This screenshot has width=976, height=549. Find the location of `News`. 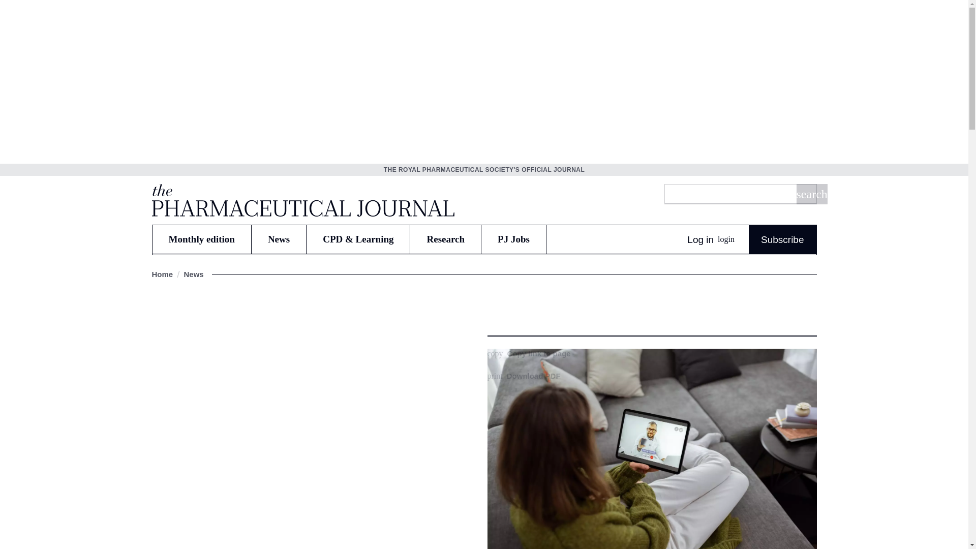

News is located at coordinates (279, 239).